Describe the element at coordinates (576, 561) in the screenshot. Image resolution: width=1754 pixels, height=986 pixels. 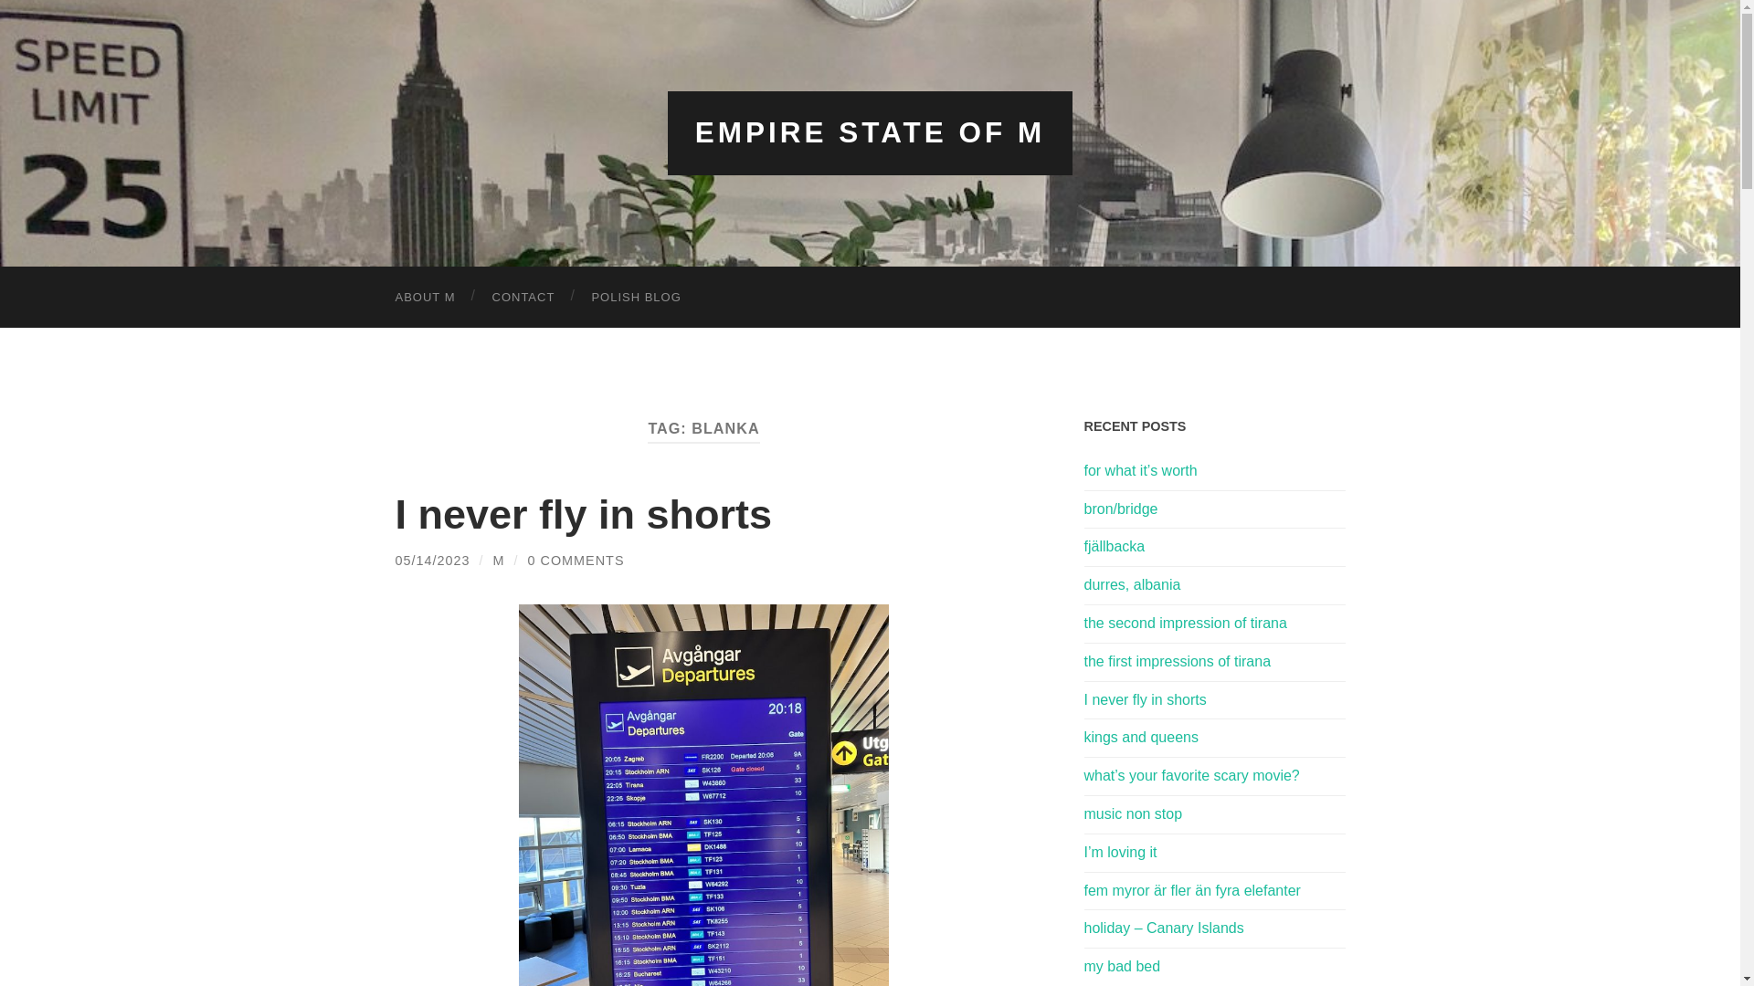
I see `0 COMMENTS` at that location.